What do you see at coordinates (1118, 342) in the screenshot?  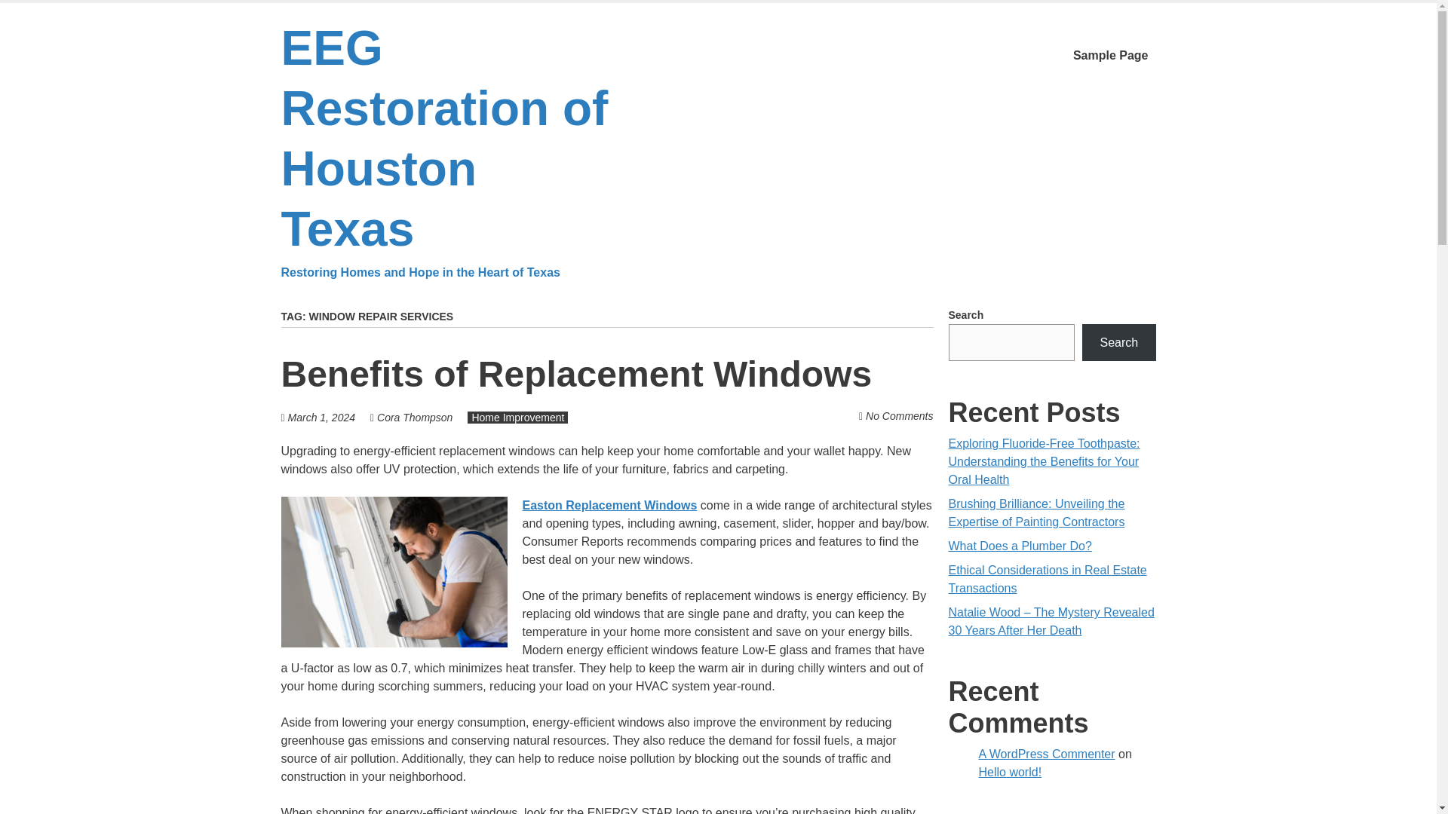 I see `Search` at bounding box center [1118, 342].